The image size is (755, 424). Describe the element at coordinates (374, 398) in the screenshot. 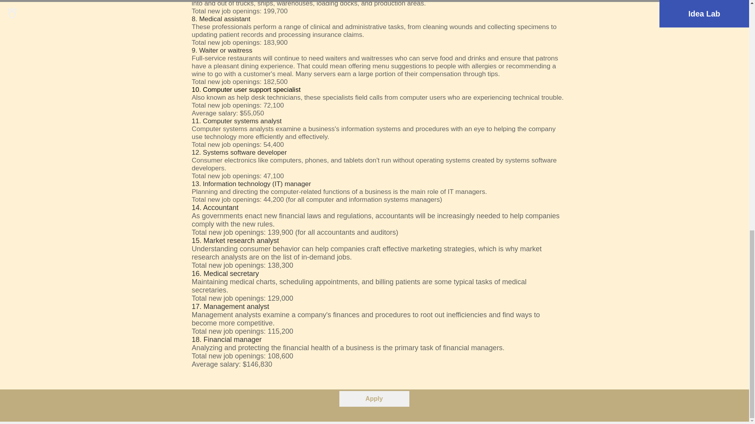

I see `Apply` at that location.